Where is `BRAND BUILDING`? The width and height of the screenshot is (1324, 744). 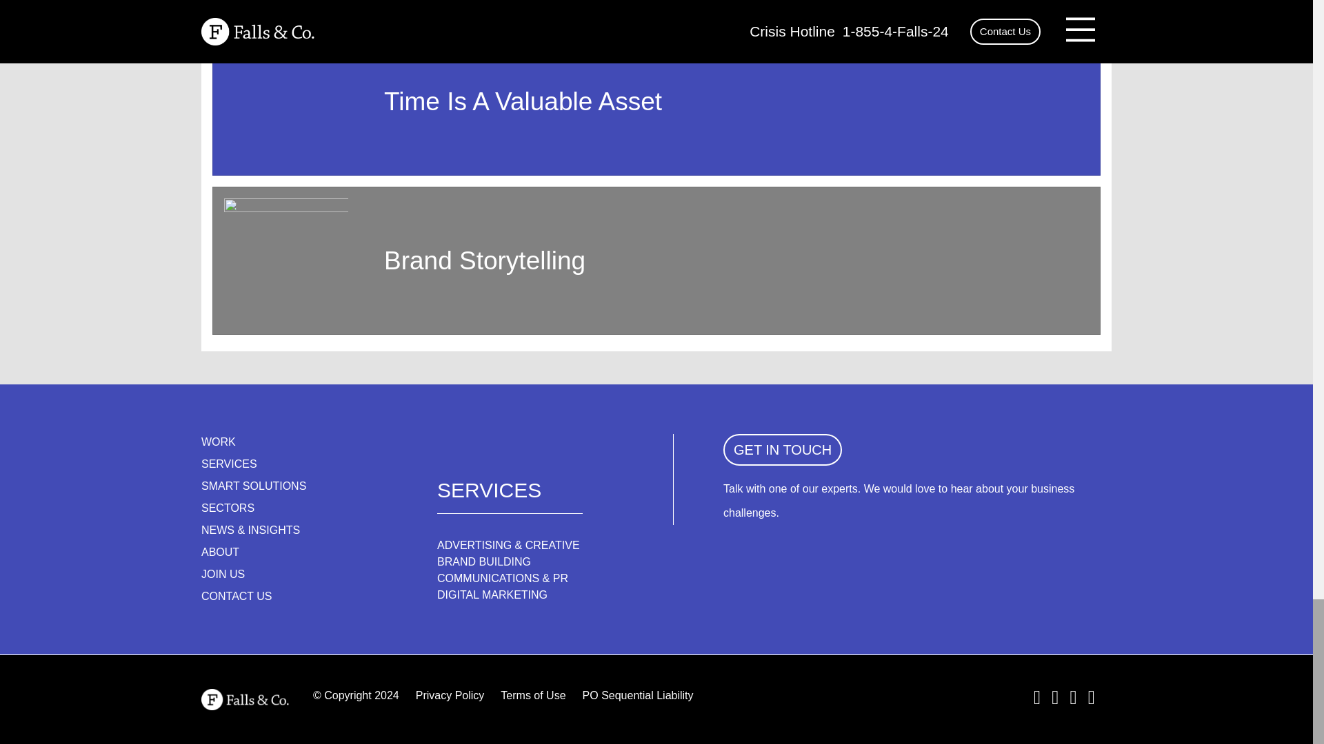 BRAND BUILDING is located at coordinates (483, 561).